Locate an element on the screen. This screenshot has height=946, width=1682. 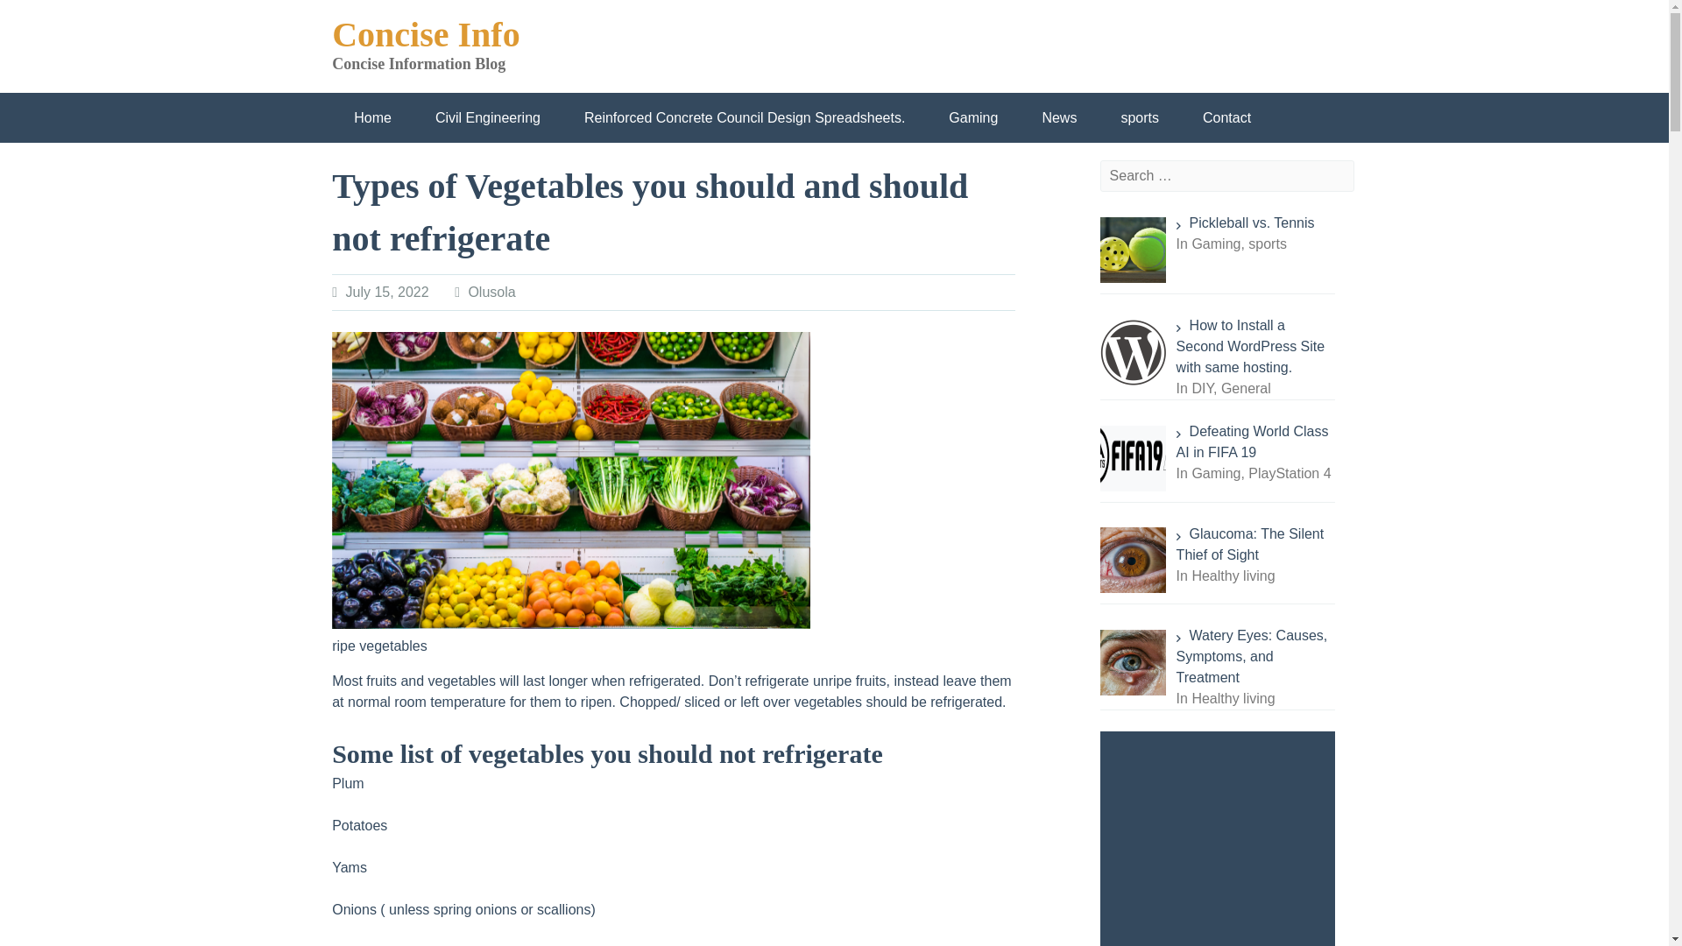
Search is located at coordinates (512, 11).